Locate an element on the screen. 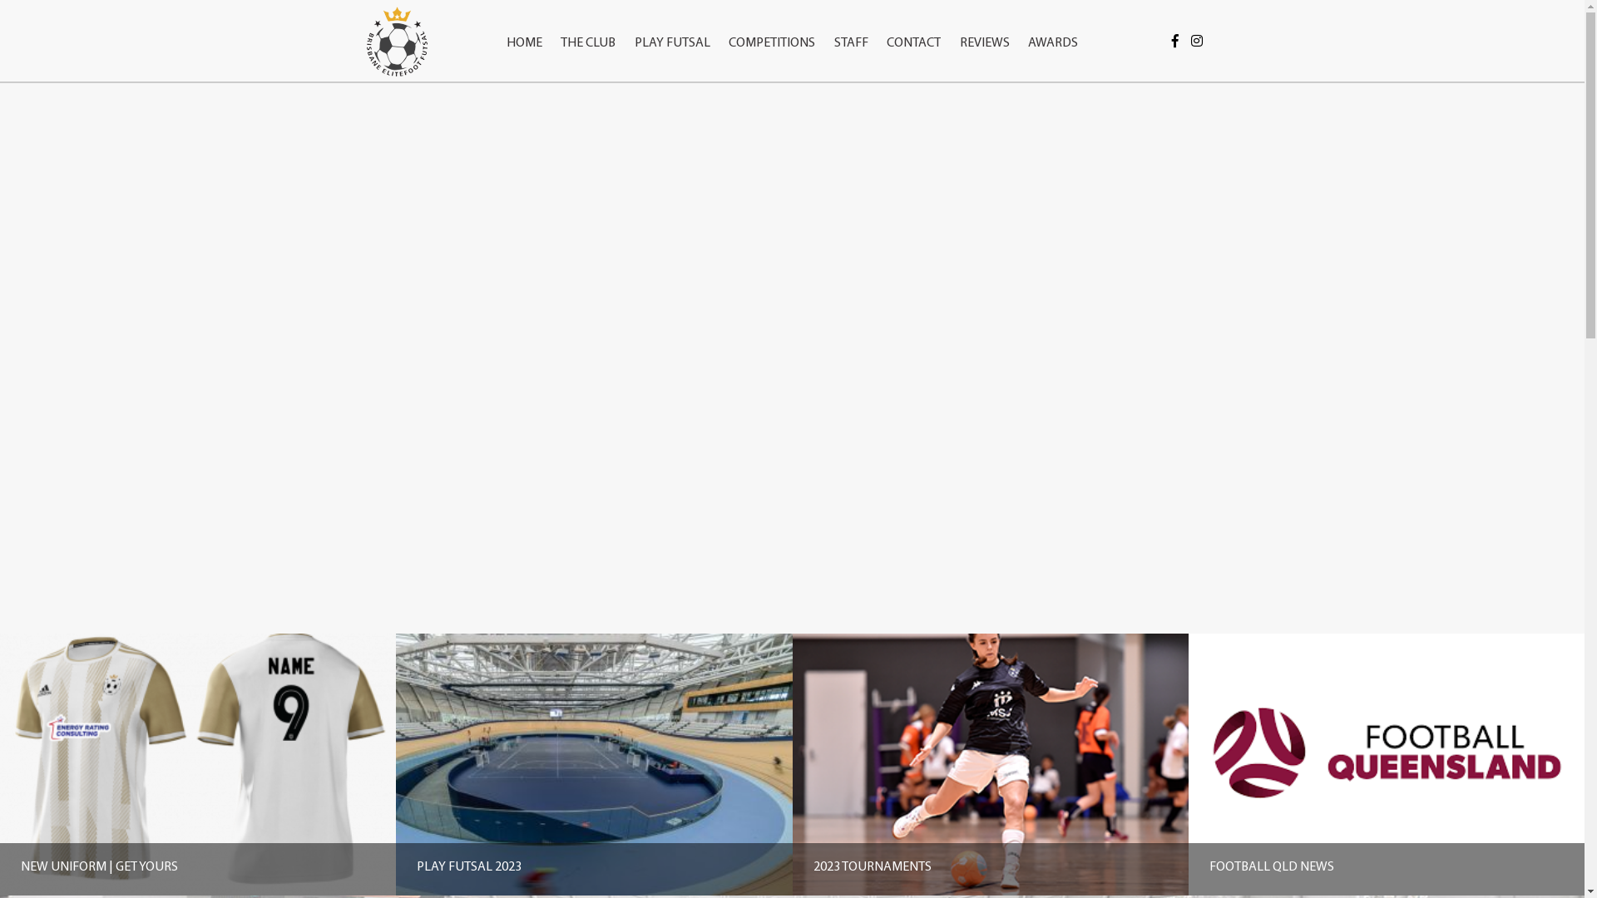 The image size is (1597, 898). THE CLUB is located at coordinates (588, 27).